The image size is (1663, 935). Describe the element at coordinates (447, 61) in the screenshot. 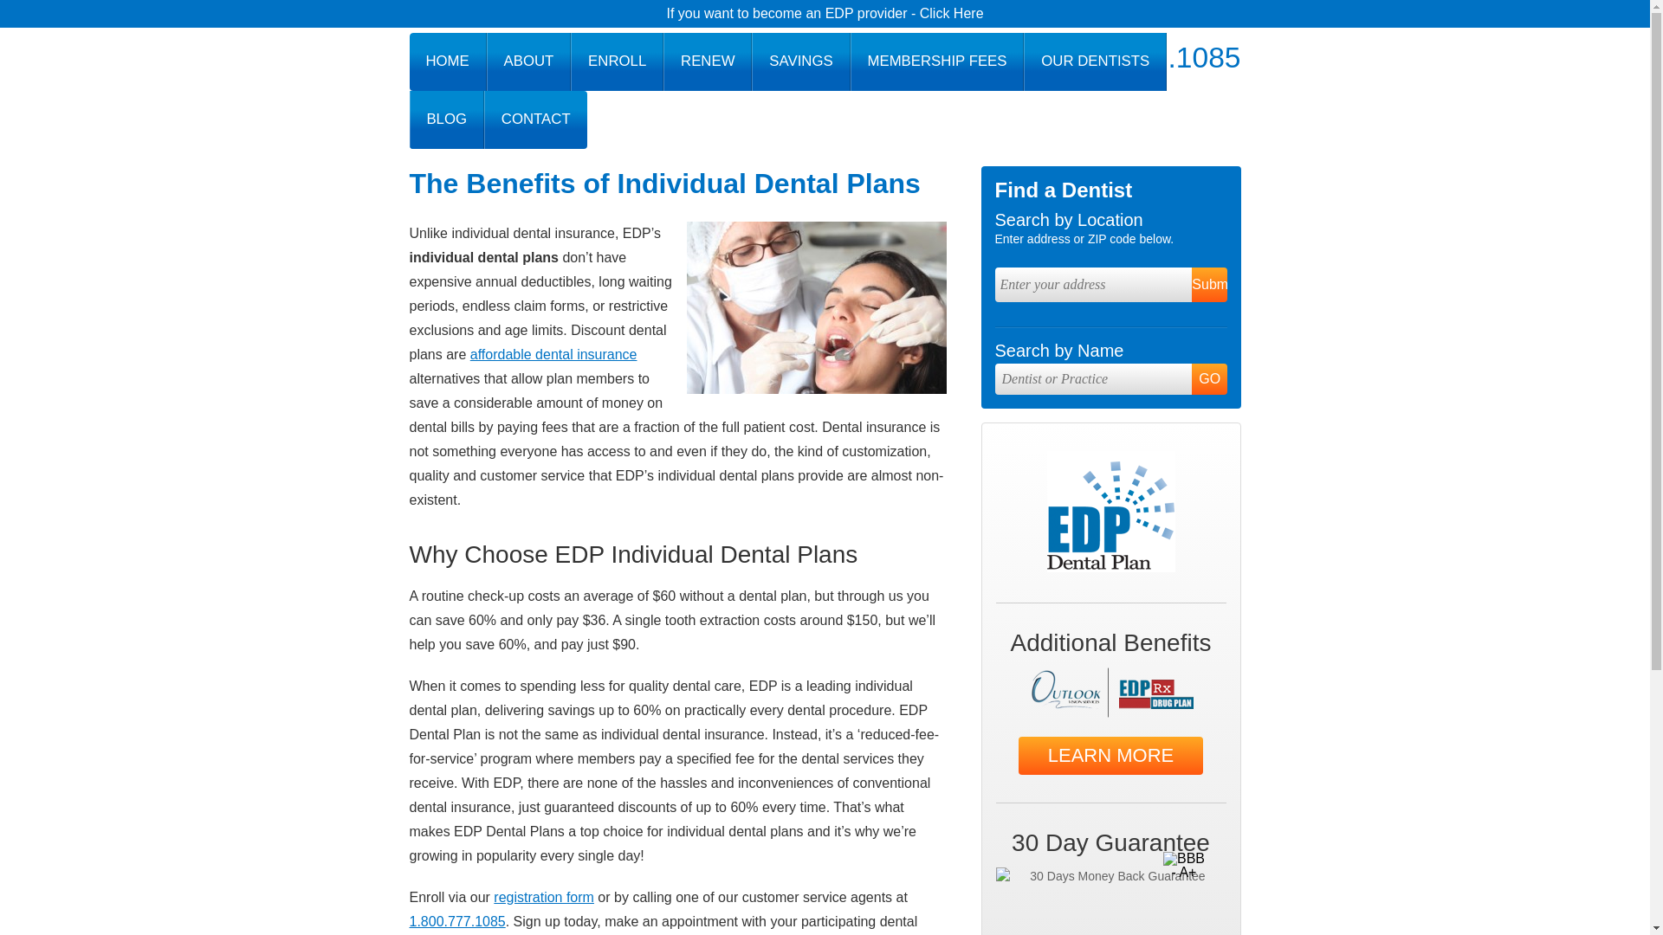

I see `HOME` at that location.